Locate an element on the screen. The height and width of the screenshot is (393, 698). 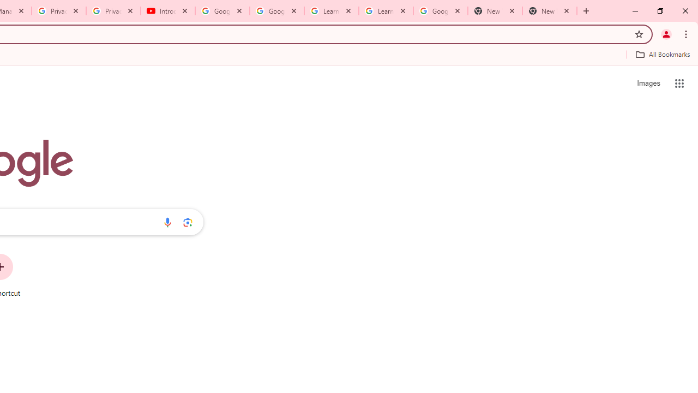
Search by image is located at coordinates (188, 222).